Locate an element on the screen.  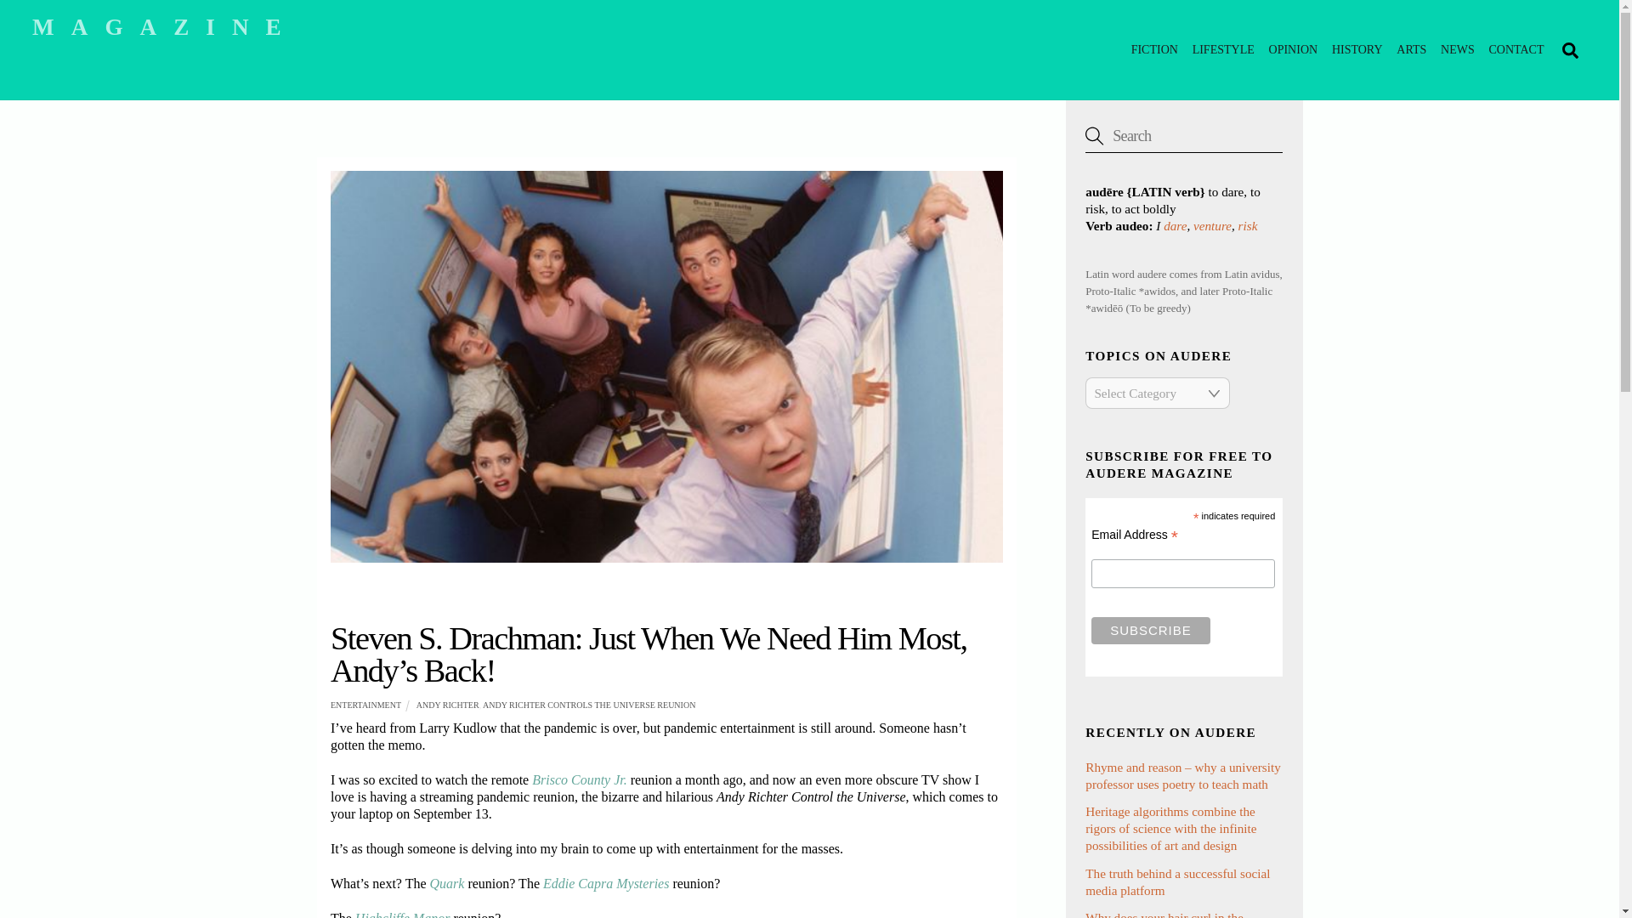
Brisco County Jr. is located at coordinates (579, 779).